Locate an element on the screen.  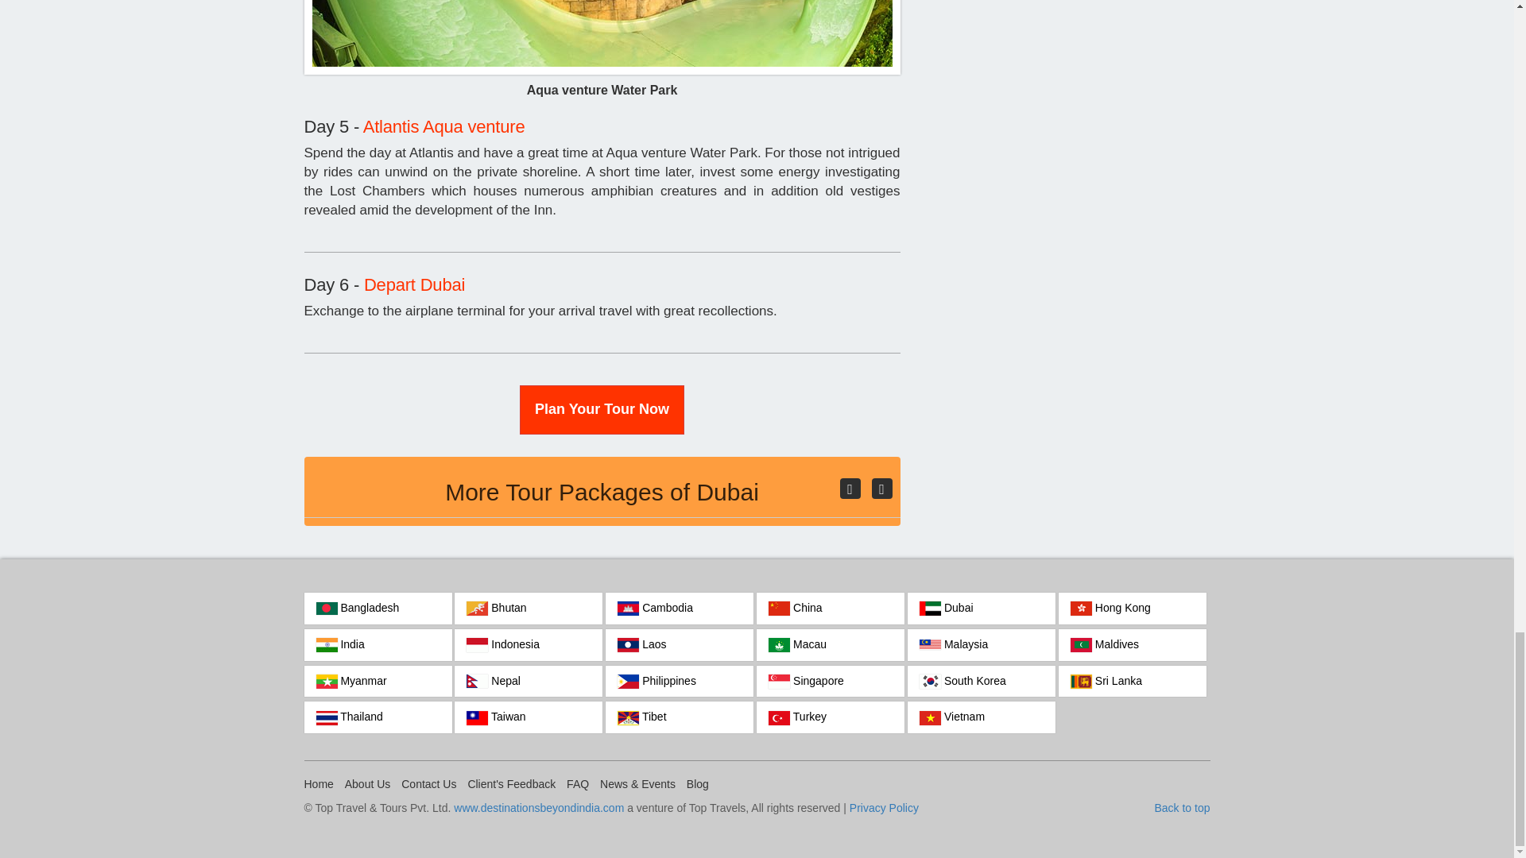
Cambodia is located at coordinates (680, 609).